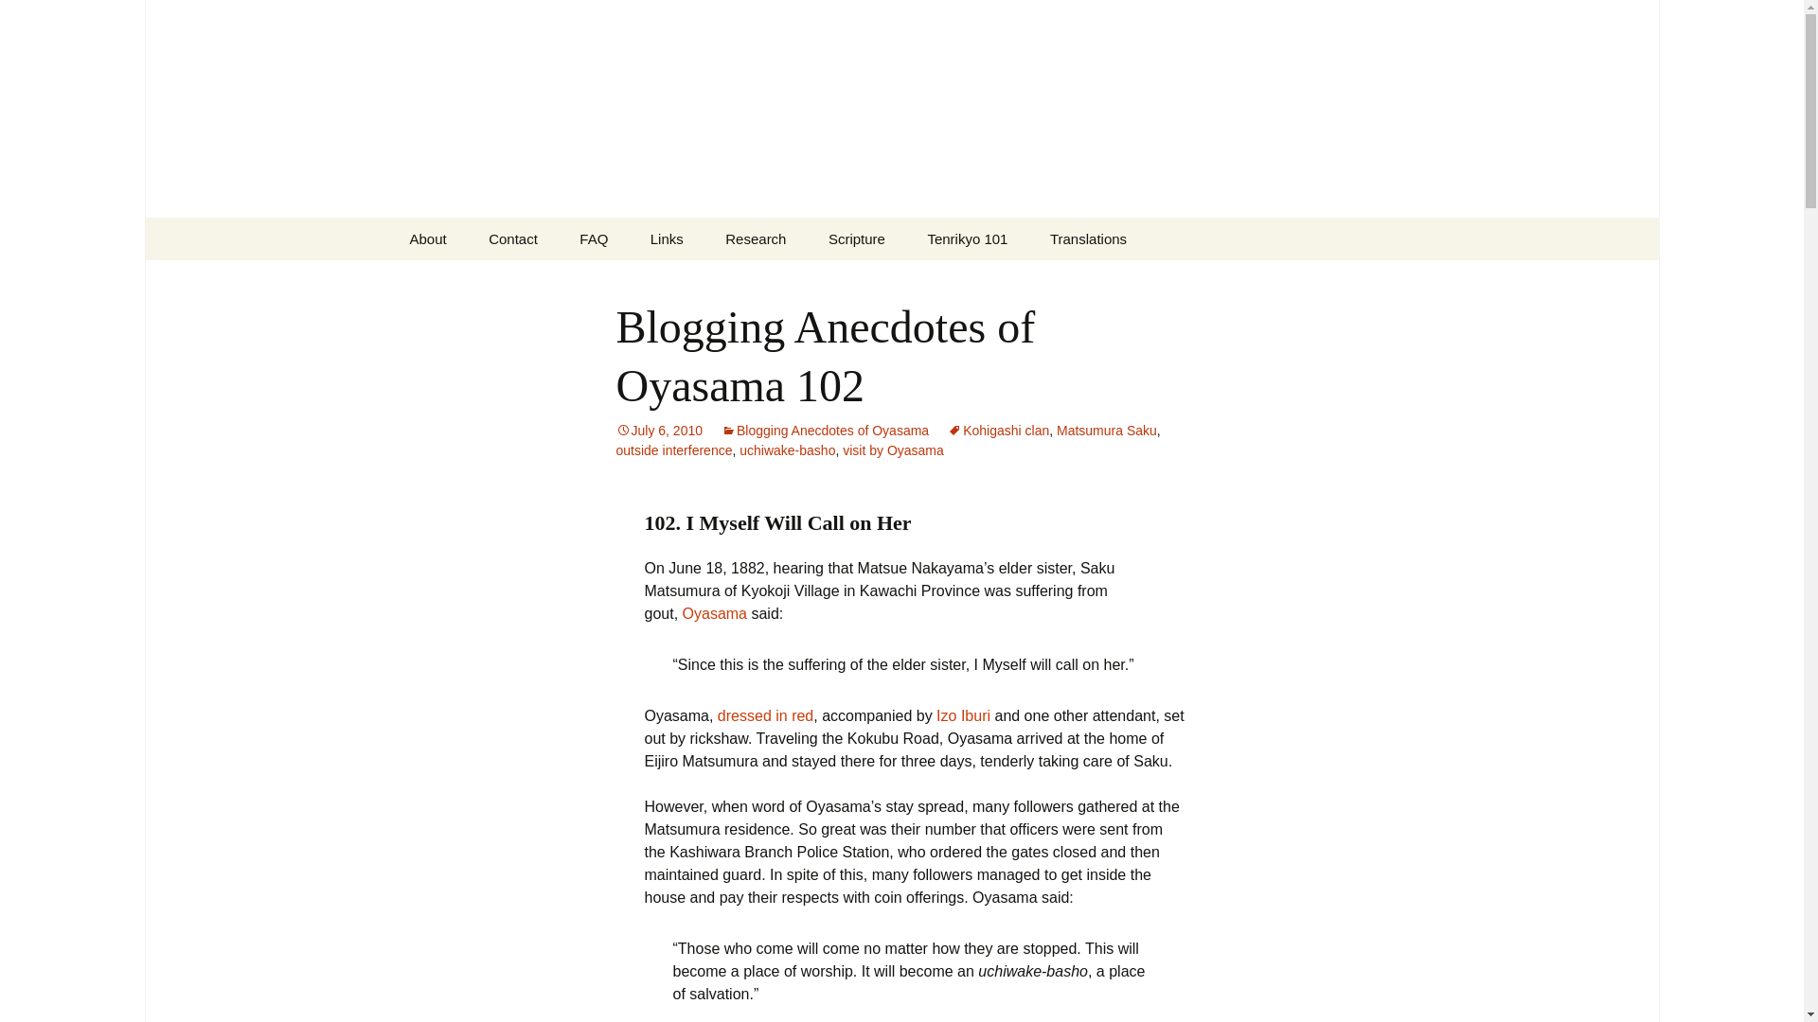  Describe the element at coordinates (593, 238) in the screenshot. I see `FAQ` at that location.